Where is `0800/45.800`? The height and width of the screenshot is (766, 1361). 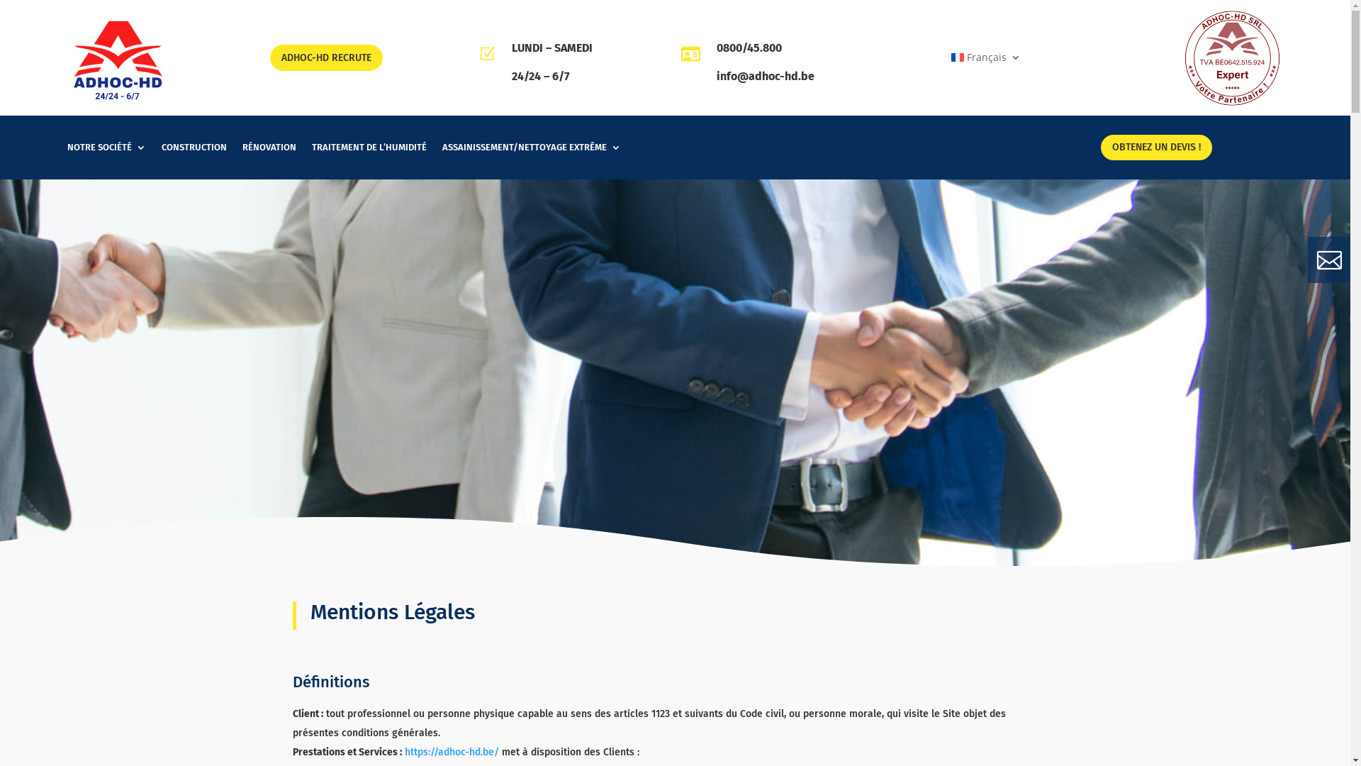
0800/45.800 is located at coordinates (749, 48).